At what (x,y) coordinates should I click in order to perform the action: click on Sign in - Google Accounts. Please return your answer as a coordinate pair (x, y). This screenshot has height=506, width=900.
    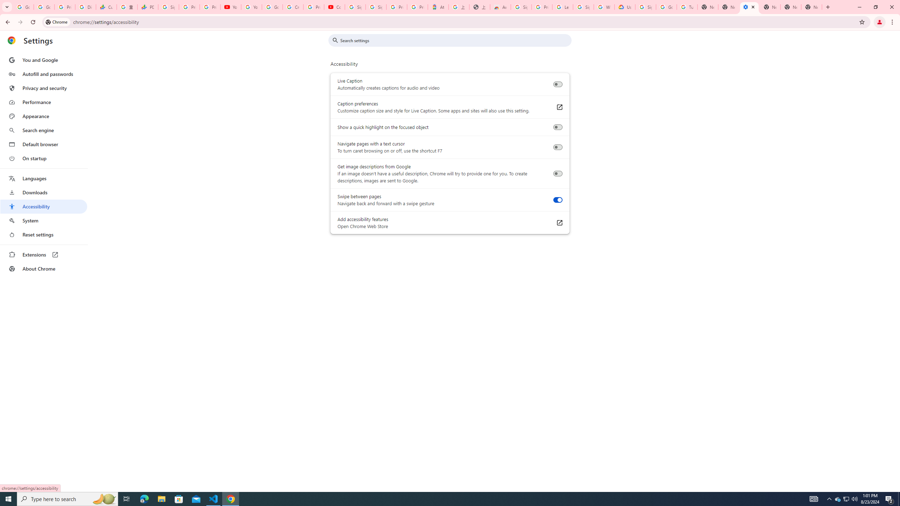
    Looking at the image, I should click on (376, 7).